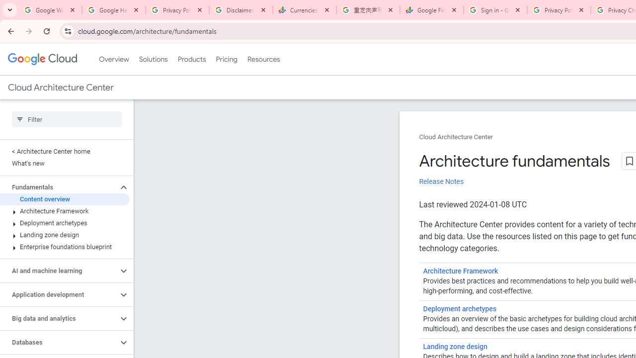 The image size is (636, 358). What do you see at coordinates (65, 211) in the screenshot?
I see `Architecture Framework` at bounding box center [65, 211].